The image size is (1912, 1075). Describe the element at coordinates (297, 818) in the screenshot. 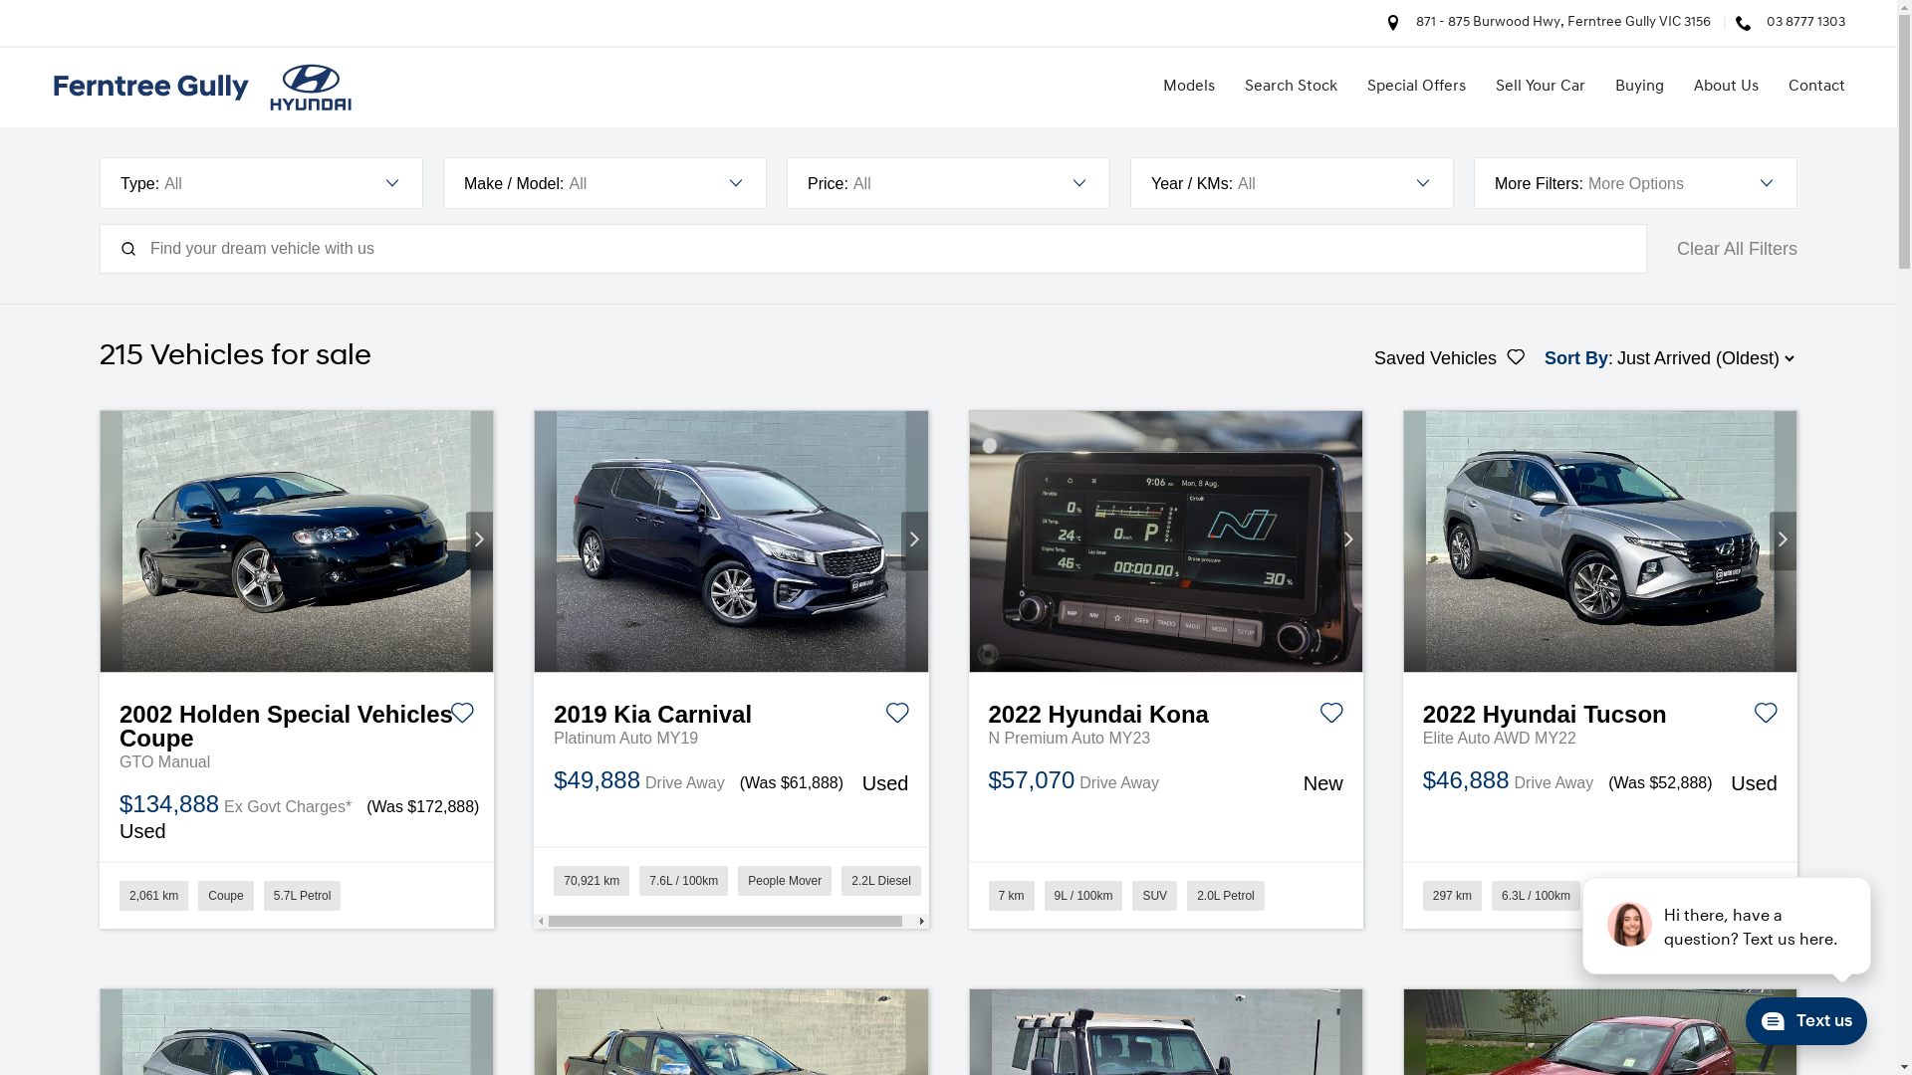

I see `$134,888
Ex Govt Charges*
(Was $172,888)
Used` at that location.